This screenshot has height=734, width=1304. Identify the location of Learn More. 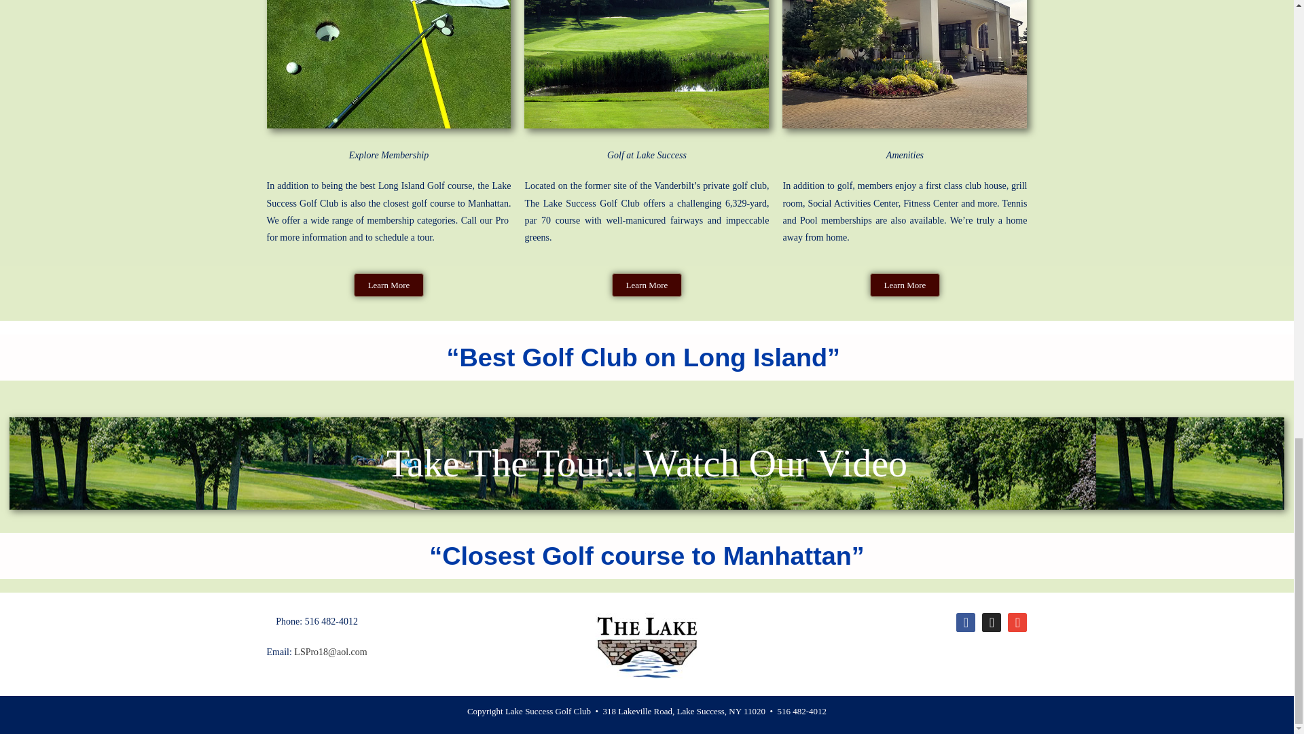
(905, 285).